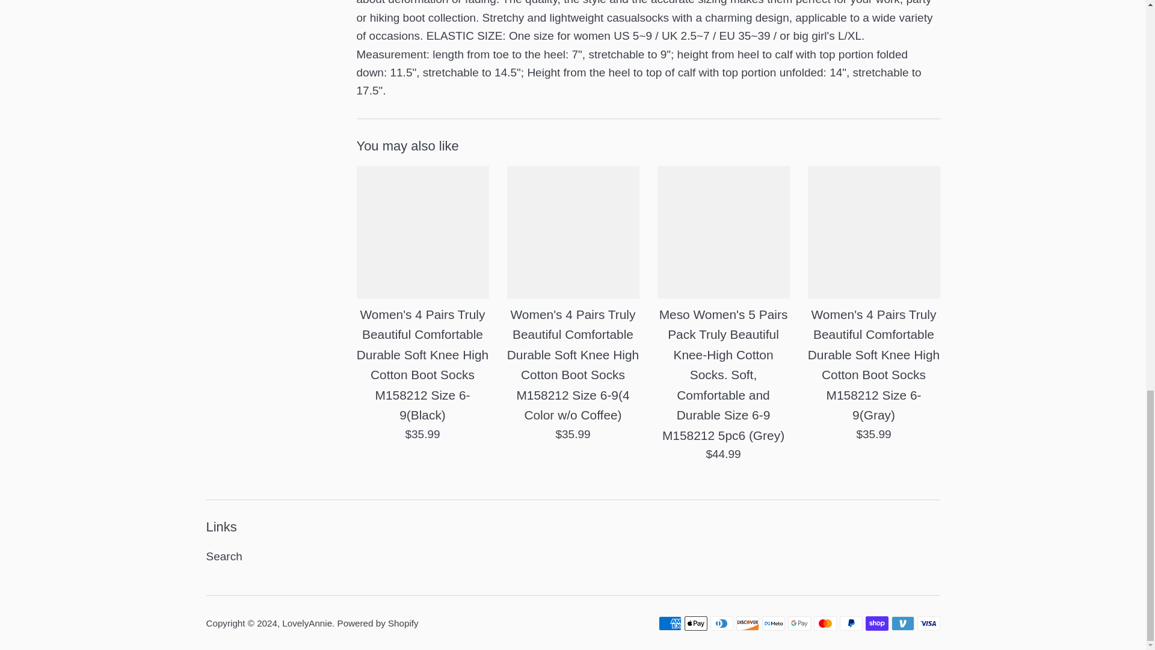 Image resolution: width=1155 pixels, height=650 pixels. I want to click on Visa, so click(928, 623).